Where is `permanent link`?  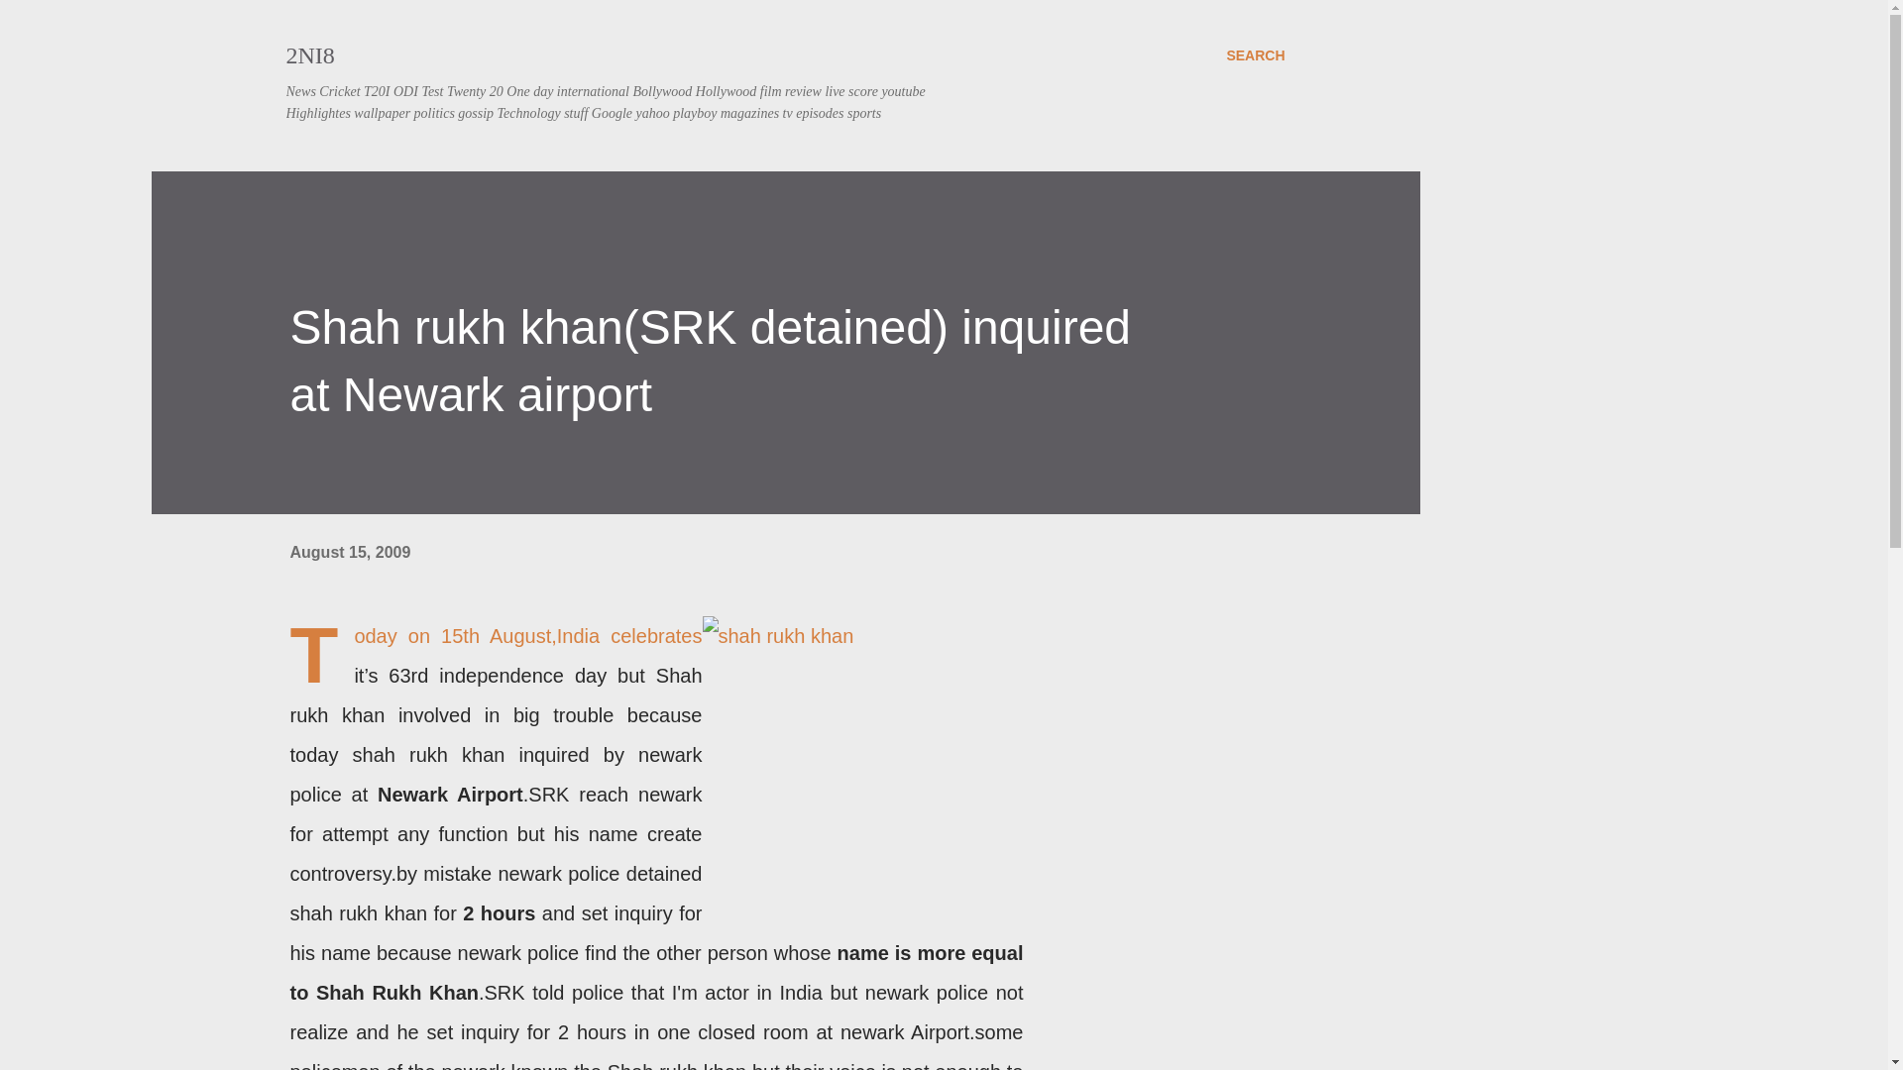
permanent link is located at coordinates (349, 551).